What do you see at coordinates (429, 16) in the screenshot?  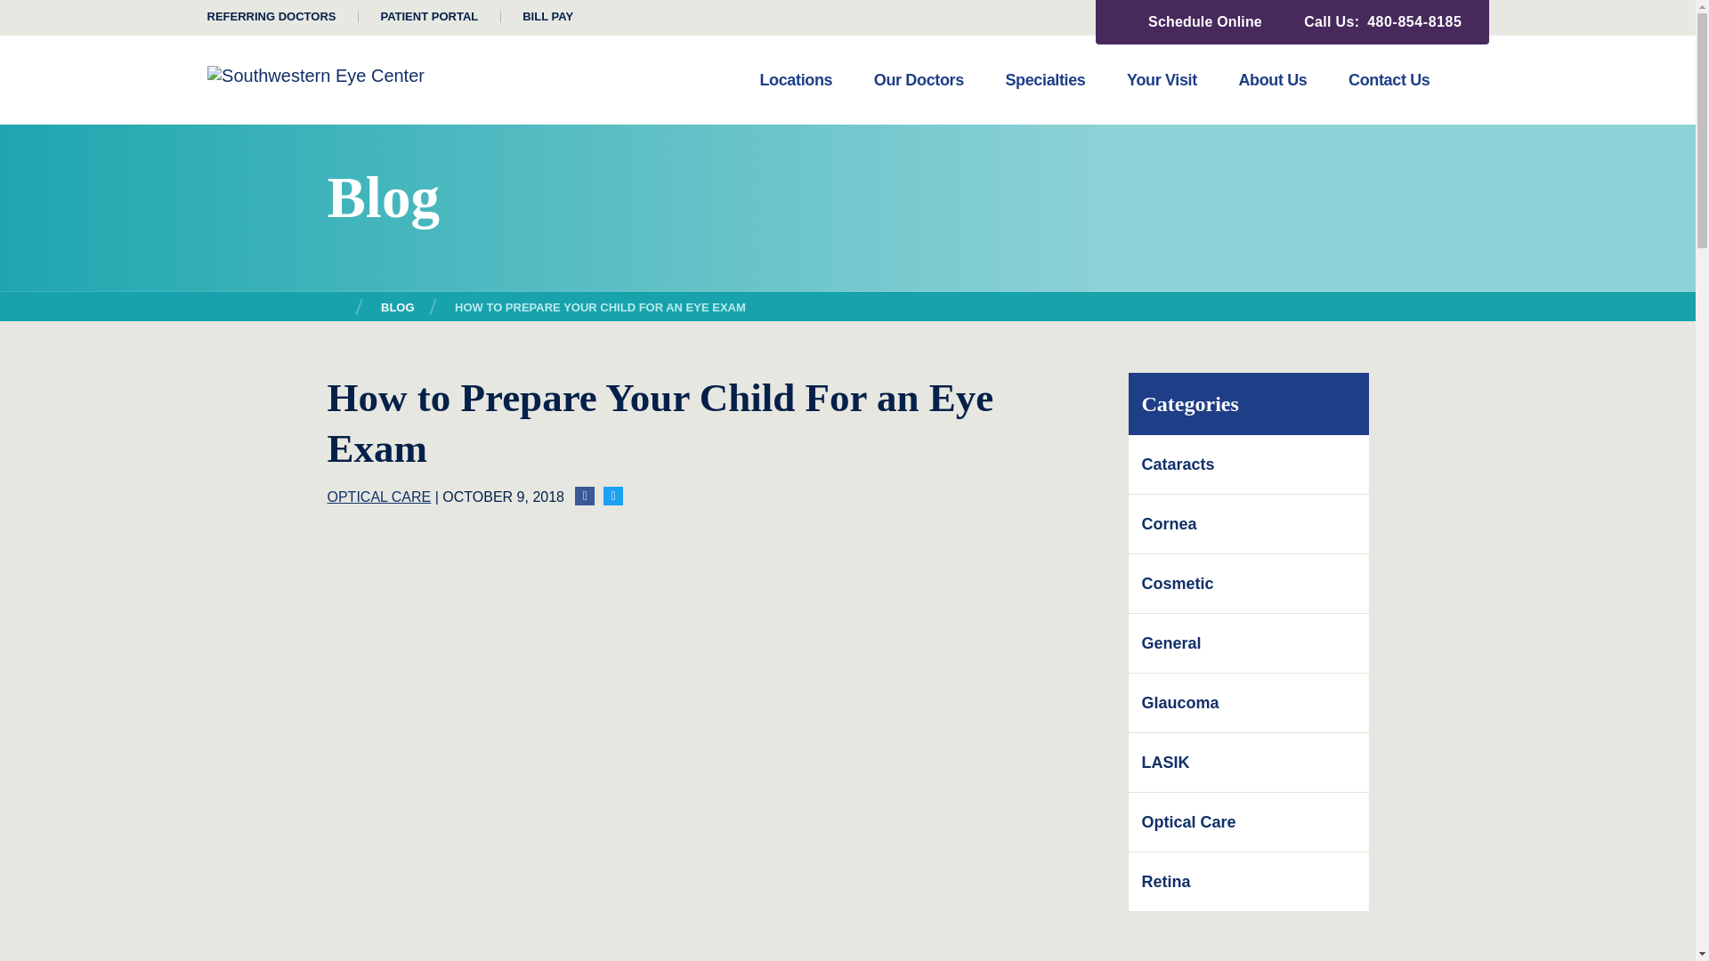 I see `PATIENT PORTAL` at bounding box center [429, 16].